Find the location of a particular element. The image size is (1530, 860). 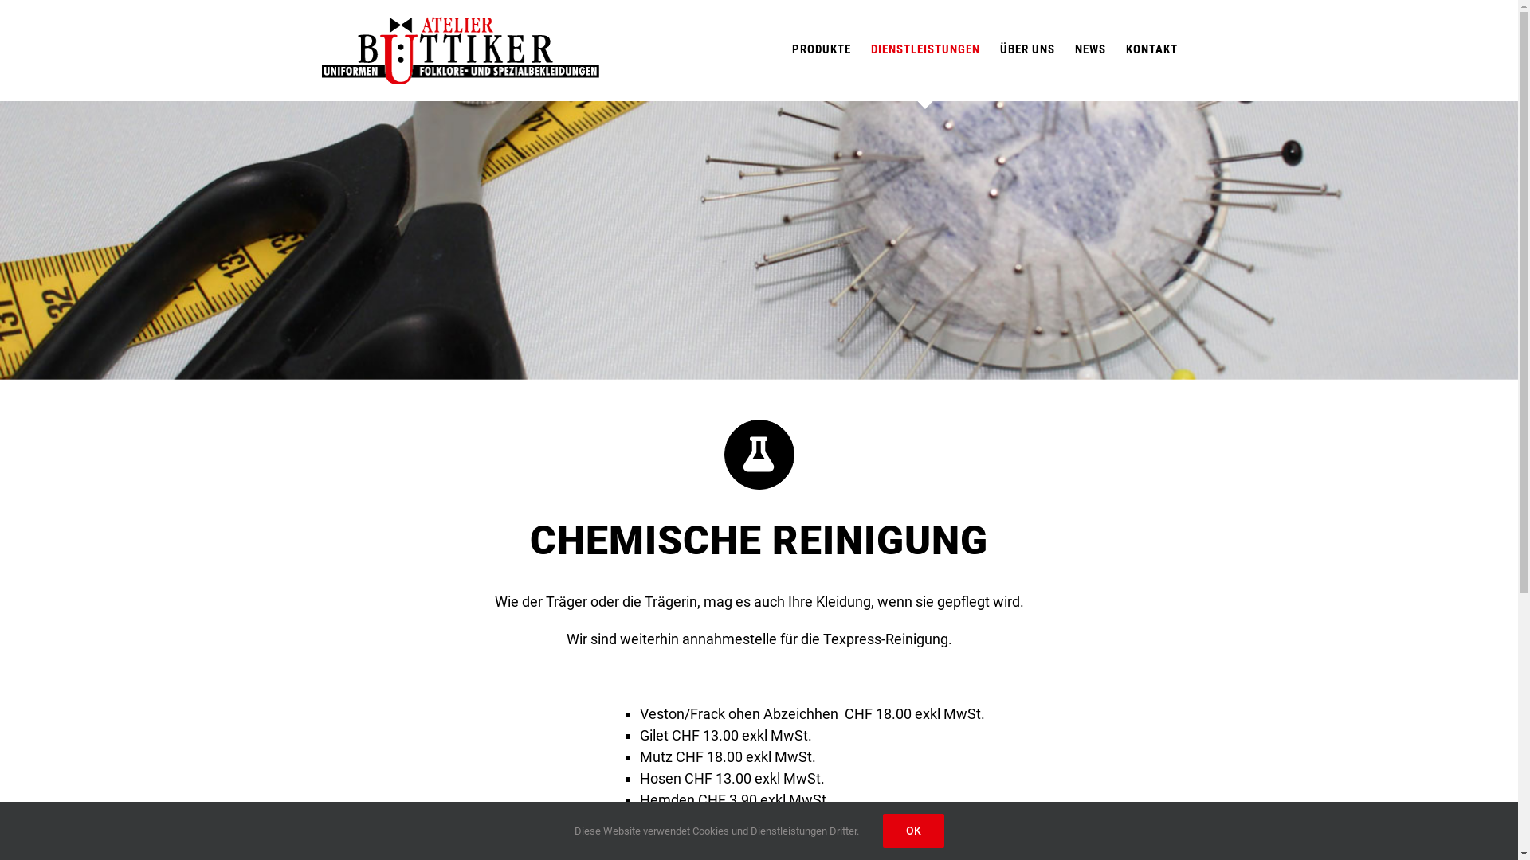

PRODUKTE is located at coordinates (822, 49).